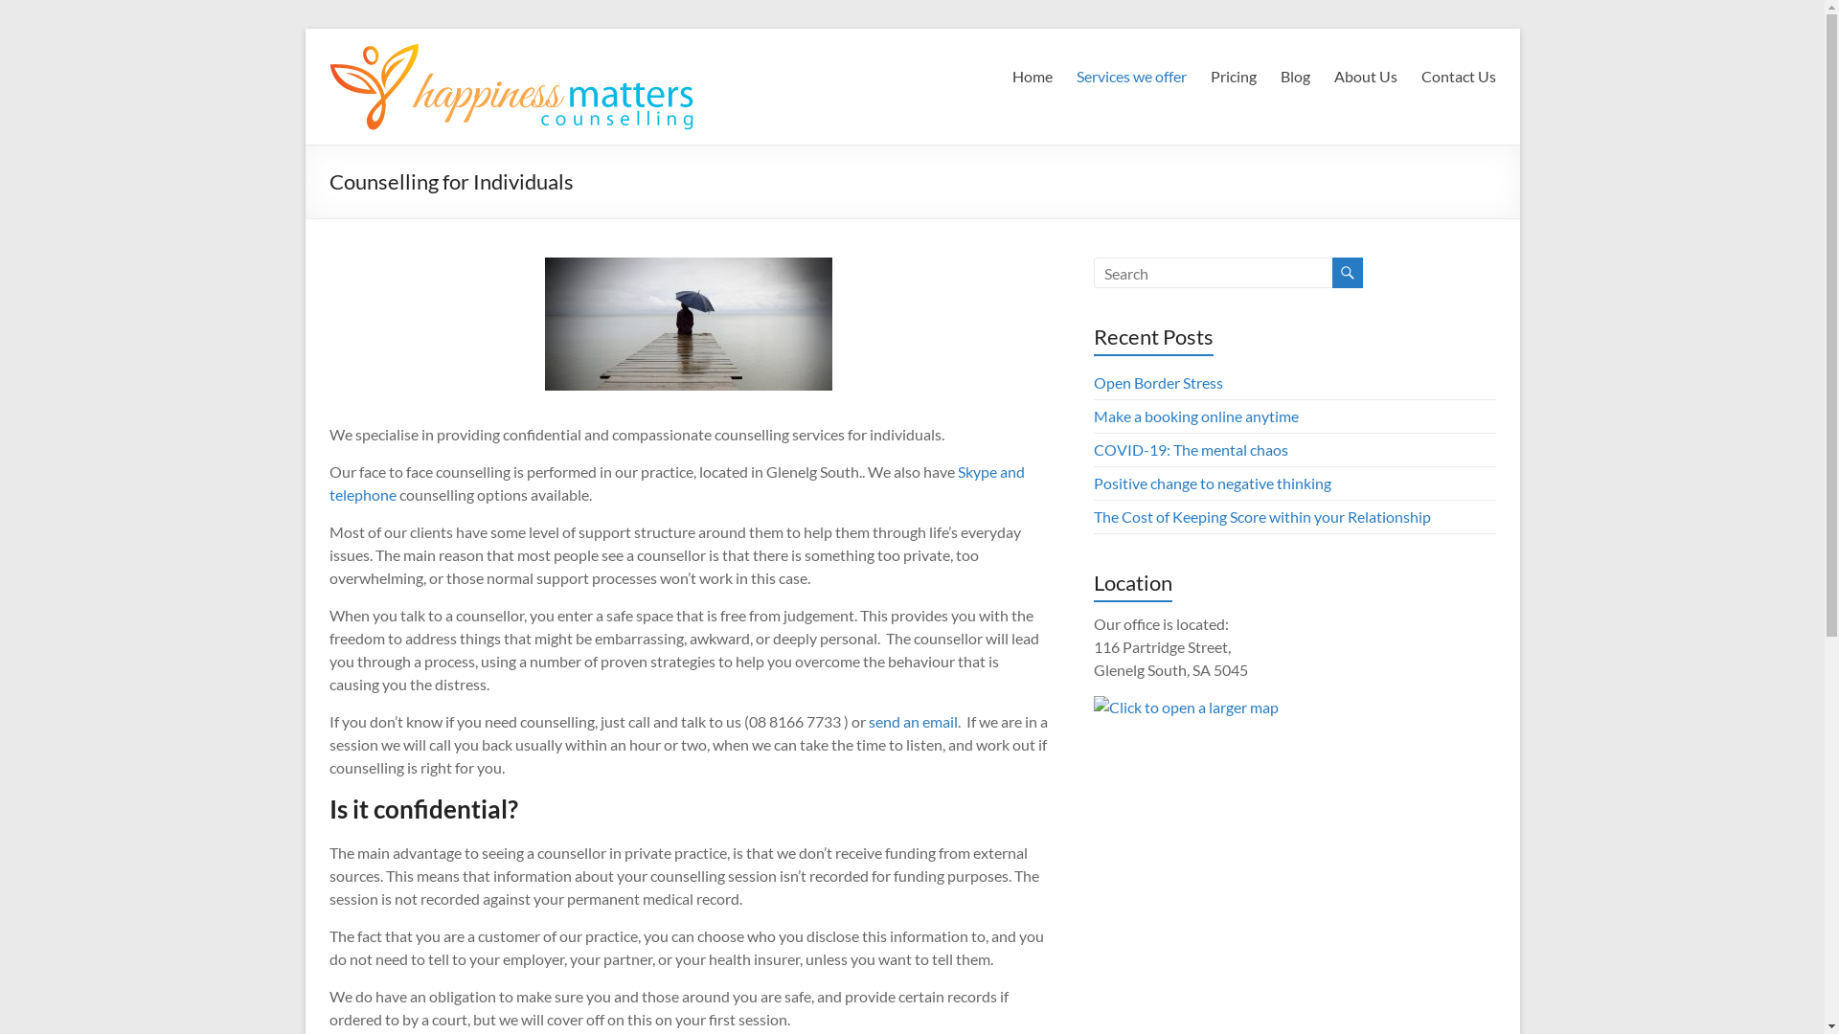 The width and height of the screenshot is (1839, 1034). What do you see at coordinates (1213, 483) in the screenshot?
I see `Positive change to negative thinking` at bounding box center [1213, 483].